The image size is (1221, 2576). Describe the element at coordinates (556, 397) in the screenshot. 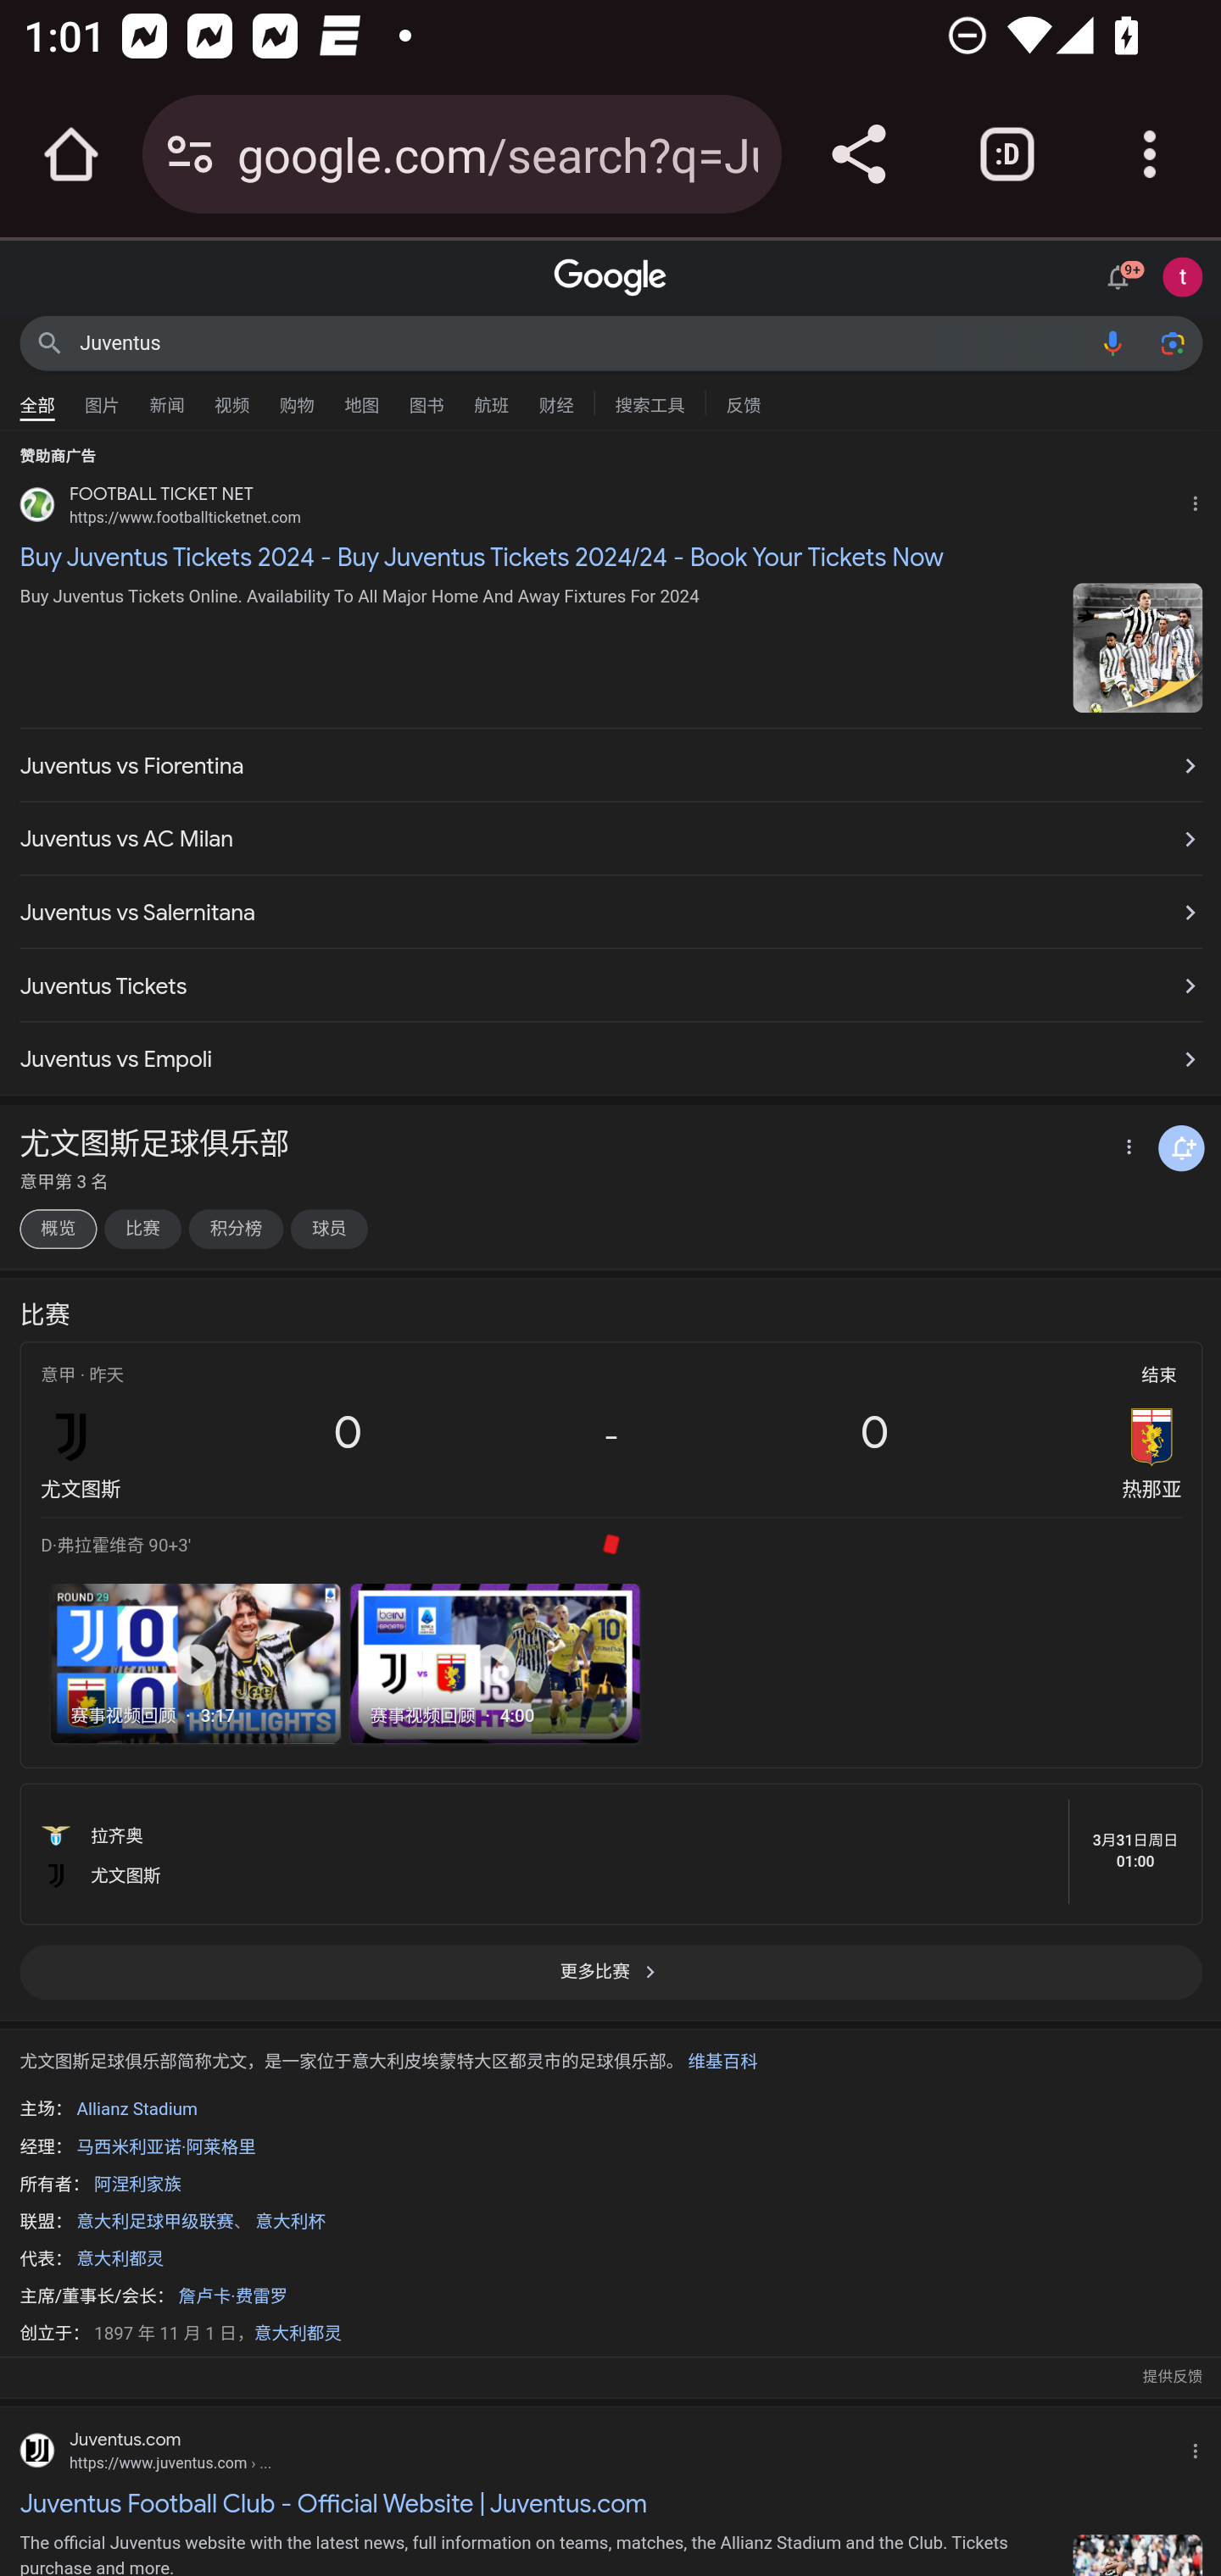

I see `财经` at that location.